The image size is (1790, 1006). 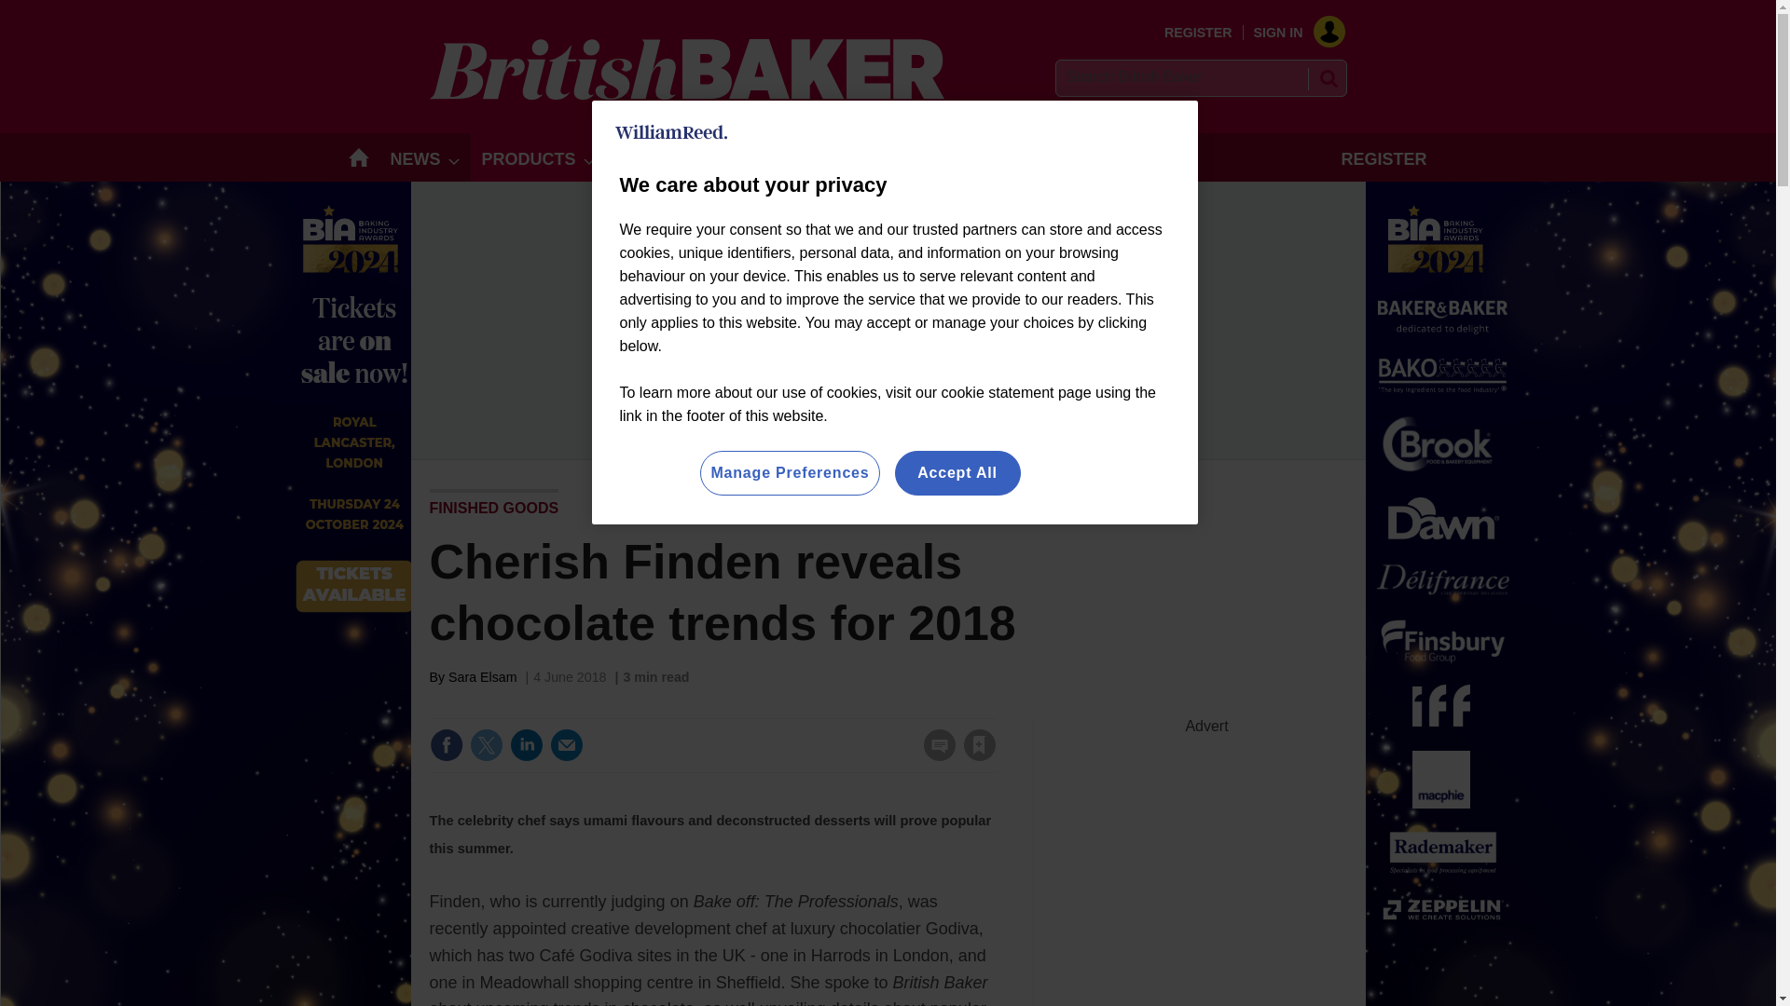 I want to click on No comments, so click(x=933, y=756).